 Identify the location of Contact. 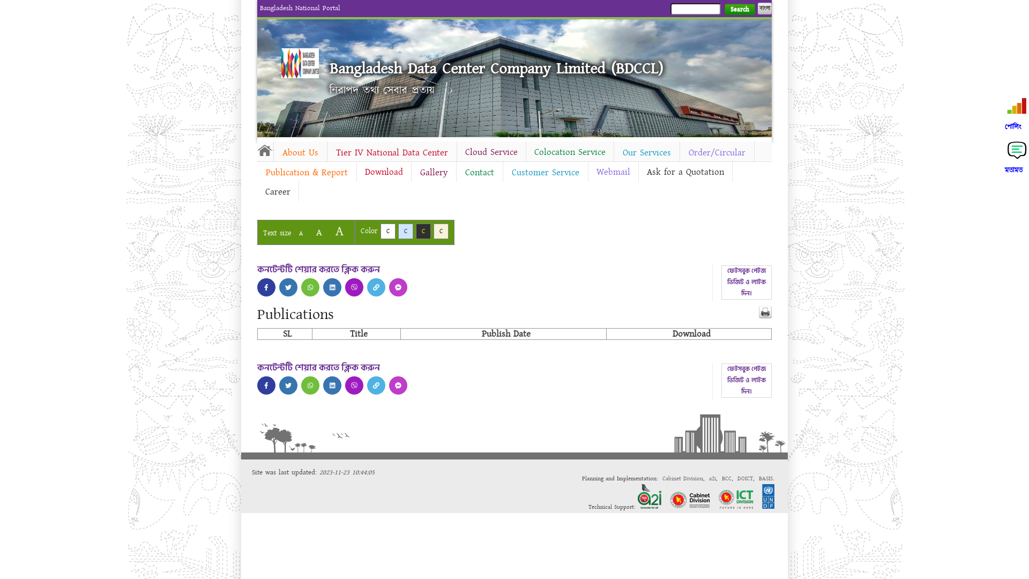
(480, 173).